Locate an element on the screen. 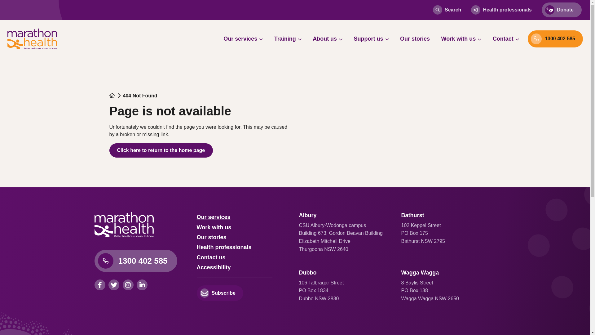  Work with us is located at coordinates (214, 227).